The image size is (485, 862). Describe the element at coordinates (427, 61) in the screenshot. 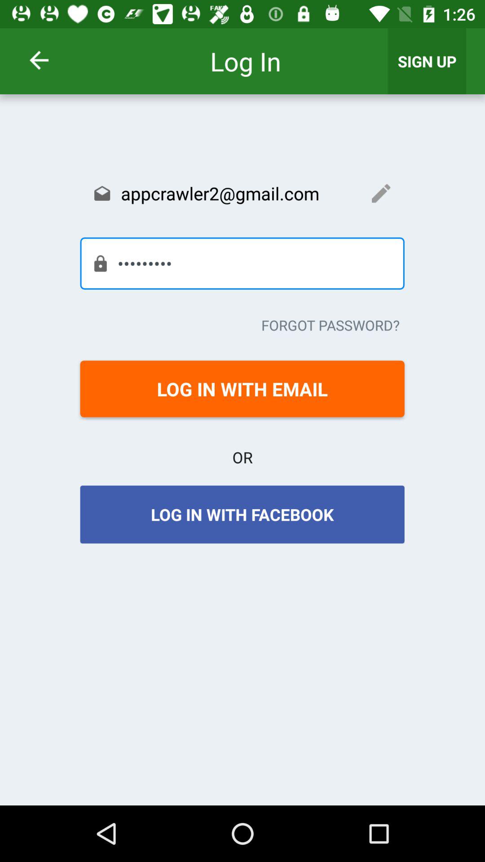

I see `flip until sign up` at that location.